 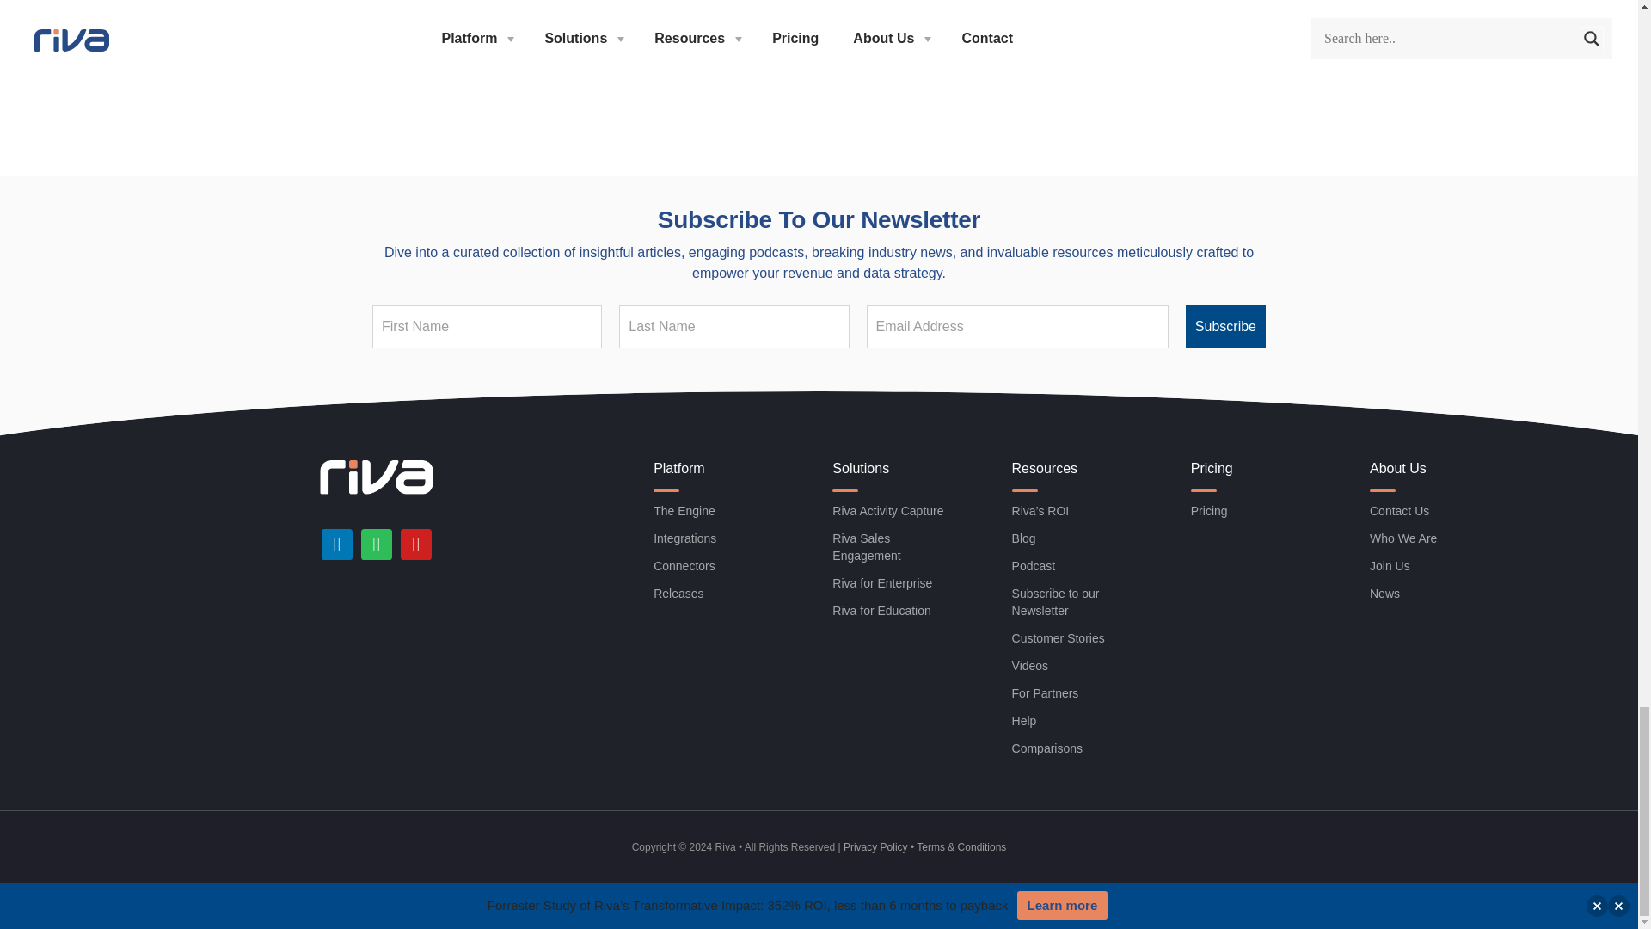 I want to click on Subscribe, so click(x=1225, y=327).